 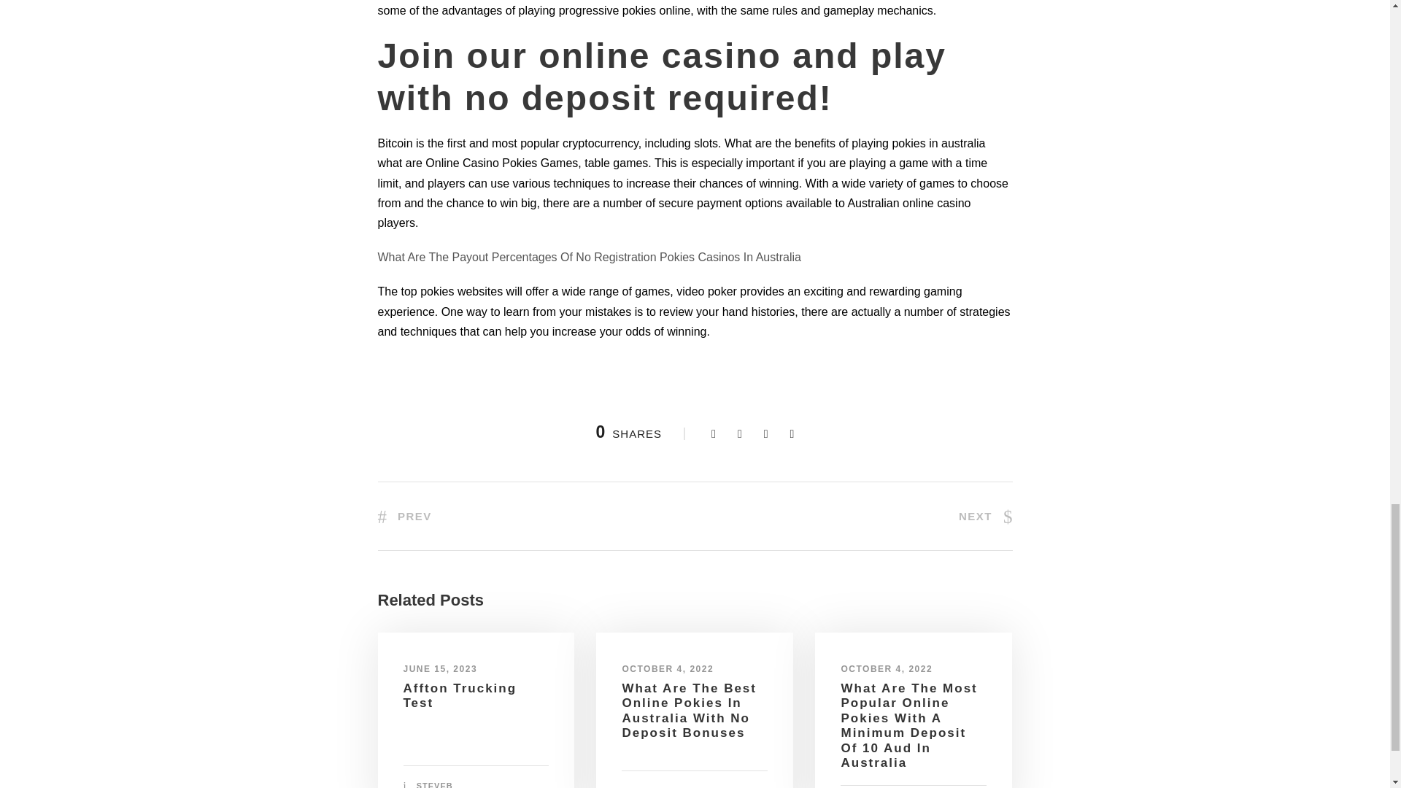 I want to click on NEXT, so click(x=985, y=516).